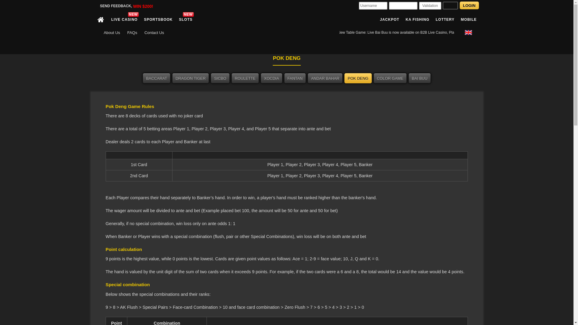 The width and height of the screenshot is (578, 325). Describe the element at coordinates (420, 78) in the screenshot. I see `BAI BUU` at that location.